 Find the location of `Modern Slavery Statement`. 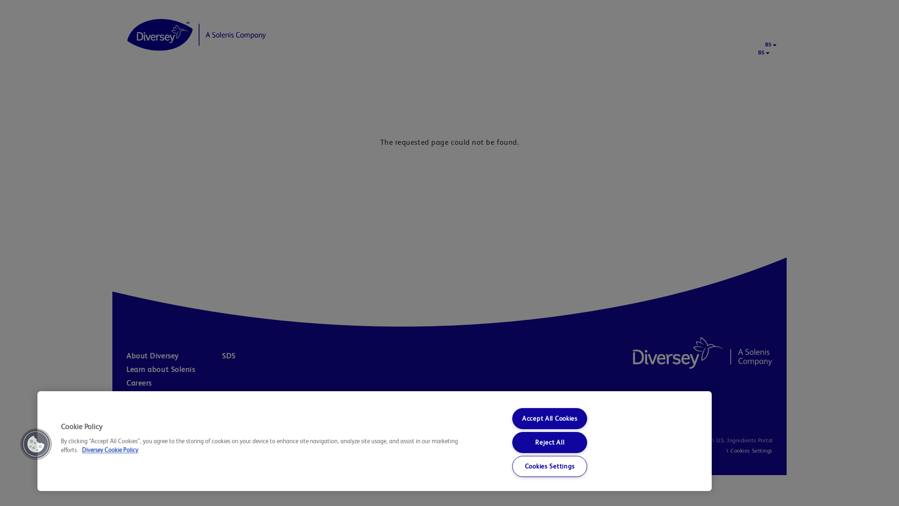

Modern Slavery Statement is located at coordinates (603, 440).